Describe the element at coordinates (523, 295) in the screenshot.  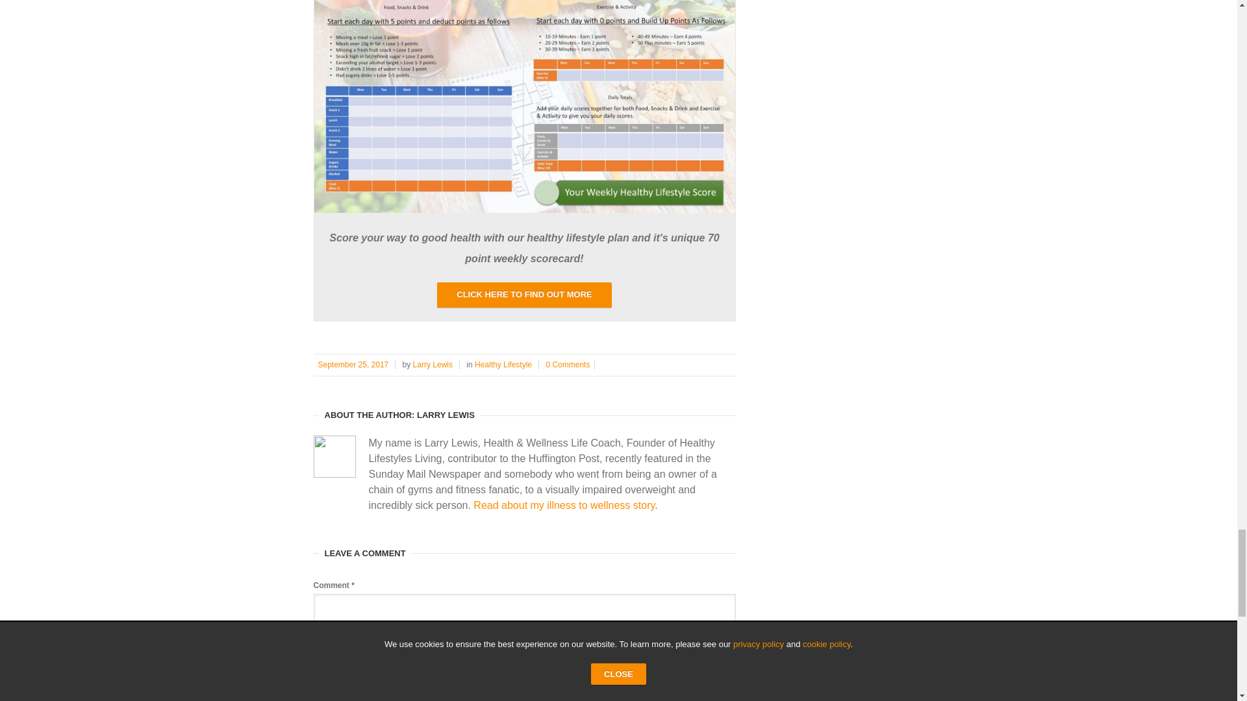
I see `Healthy Lifestyle Plan` at that location.